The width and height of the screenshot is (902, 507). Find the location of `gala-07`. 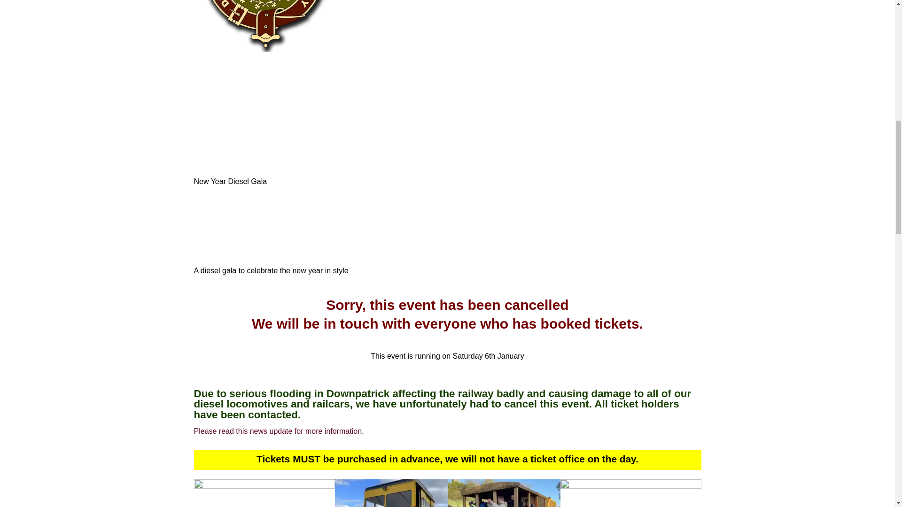

gala-07 is located at coordinates (630, 493).